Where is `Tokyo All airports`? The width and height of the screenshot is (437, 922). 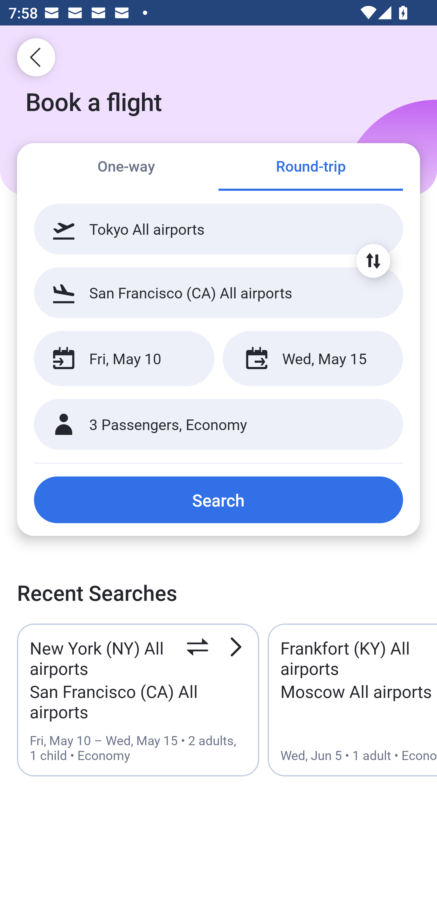
Tokyo All airports is located at coordinates (218, 229).